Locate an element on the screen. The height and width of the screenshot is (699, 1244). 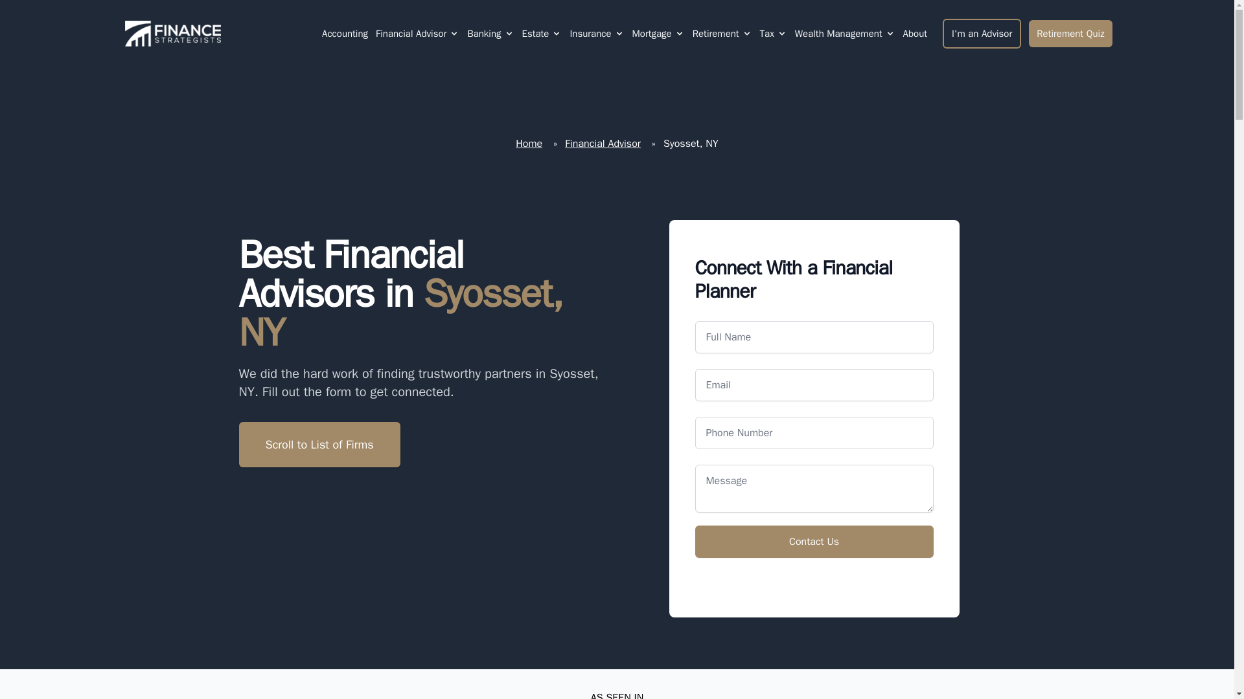
Banking is located at coordinates (490, 34).